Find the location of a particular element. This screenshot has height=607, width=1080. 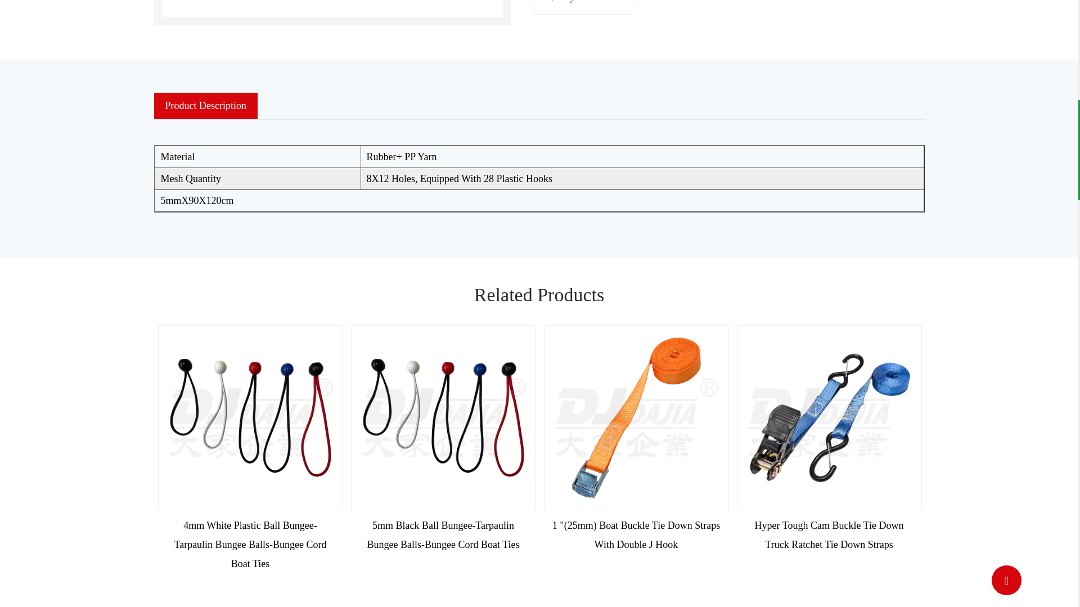

5mmX90X120cm Heavy Duty Bungee Cargo Net For Truck Bed is located at coordinates (250, 418).